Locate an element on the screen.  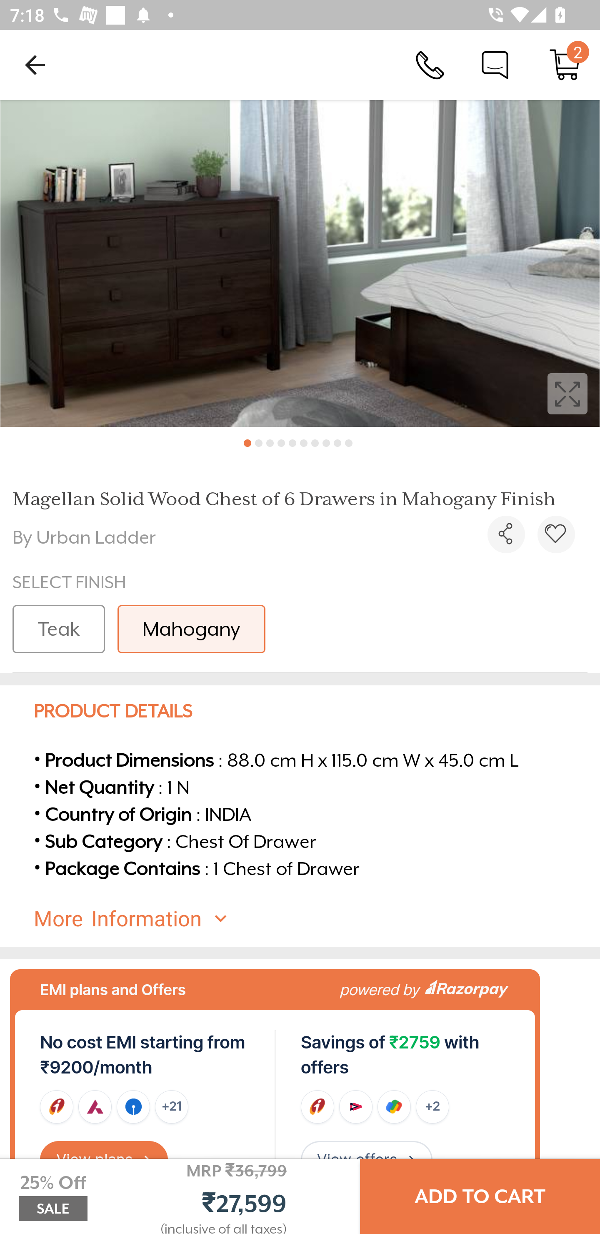
Mahogany is located at coordinates (191, 629).